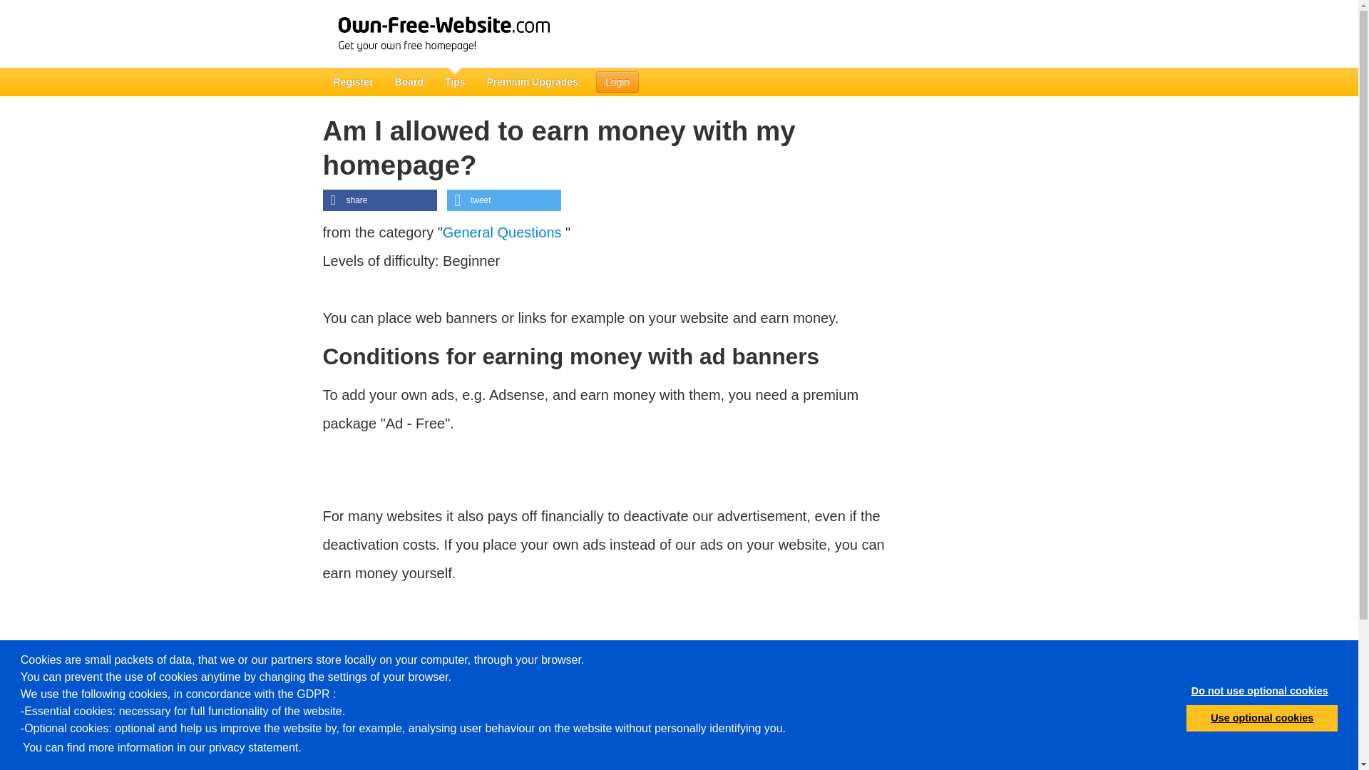  What do you see at coordinates (1259, 692) in the screenshot?
I see `Do not use optional cookies` at bounding box center [1259, 692].